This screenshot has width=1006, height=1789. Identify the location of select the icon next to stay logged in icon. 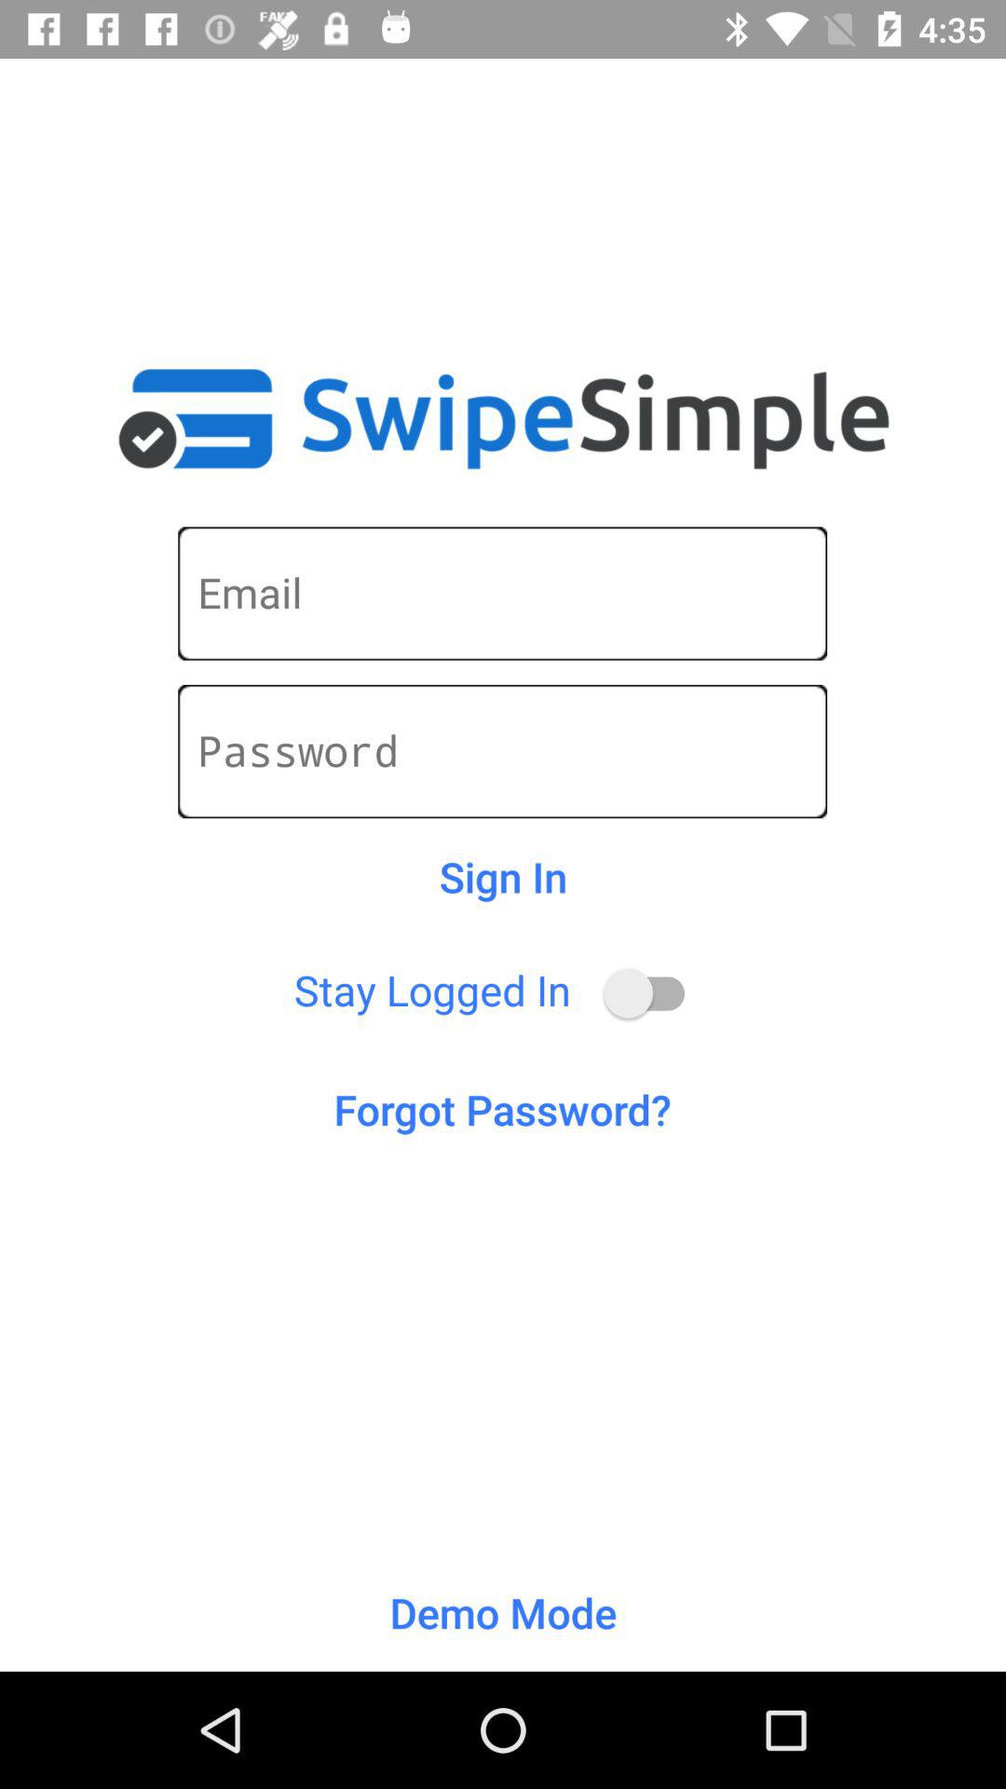
(652, 993).